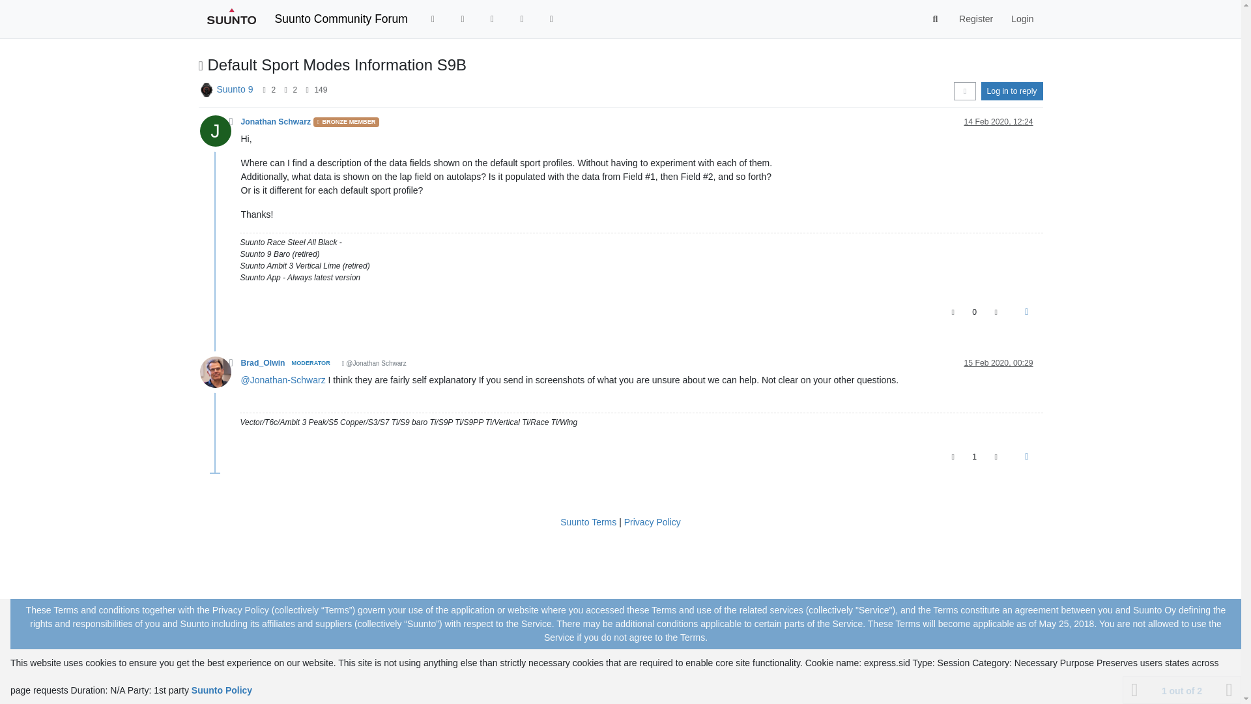 This screenshot has height=704, width=1251. I want to click on Register, so click(975, 18).